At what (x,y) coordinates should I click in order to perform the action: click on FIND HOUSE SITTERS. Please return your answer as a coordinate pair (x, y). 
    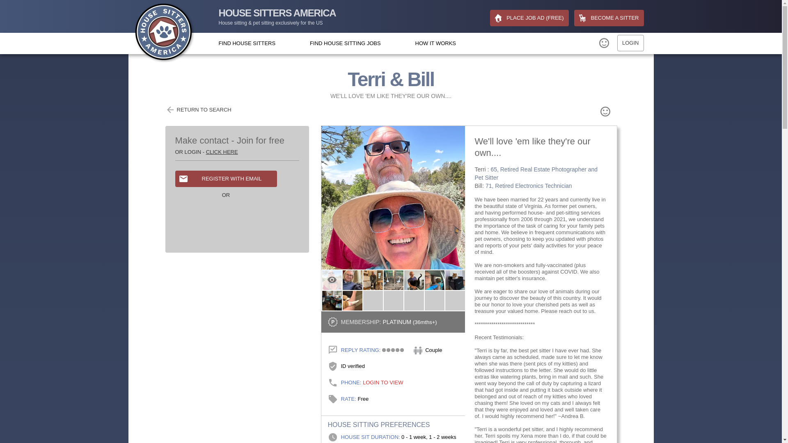
    Looking at the image, I should click on (246, 43).